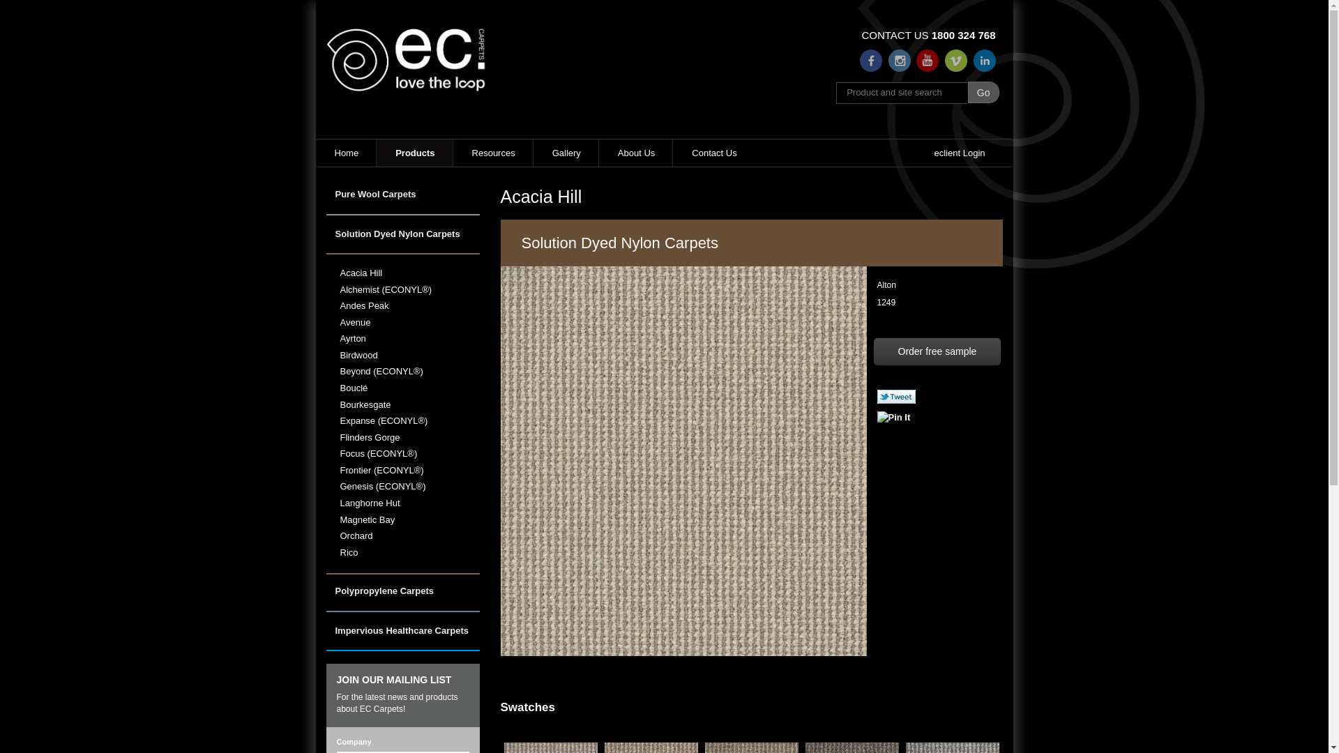 The image size is (1339, 753). What do you see at coordinates (93, 14) in the screenshot?
I see `Contact us for more information` at bounding box center [93, 14].